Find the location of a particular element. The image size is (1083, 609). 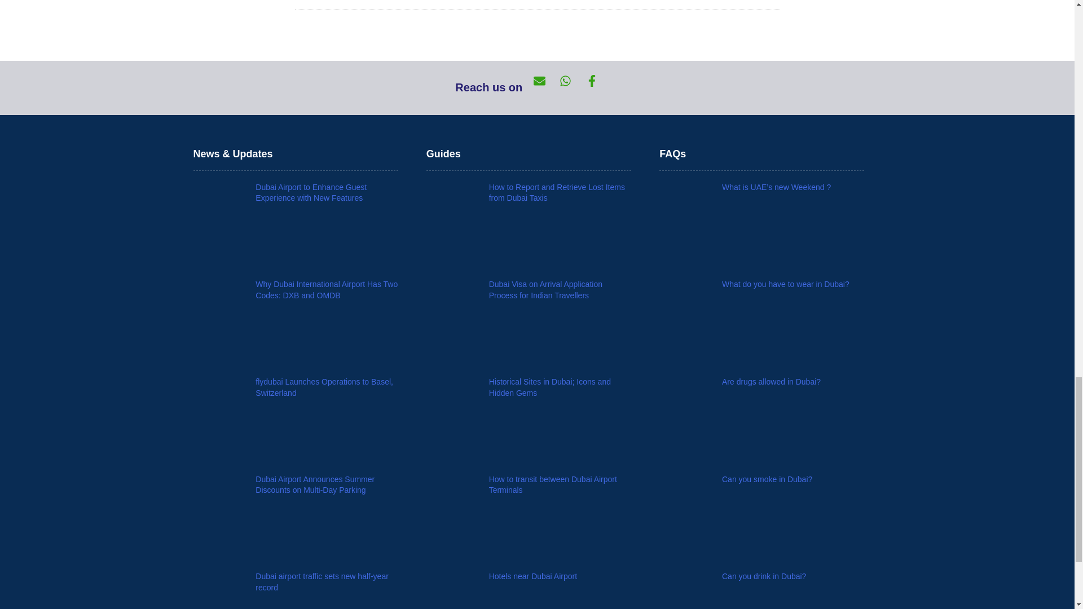

Whatsapp is located at coordinates (573, 88).